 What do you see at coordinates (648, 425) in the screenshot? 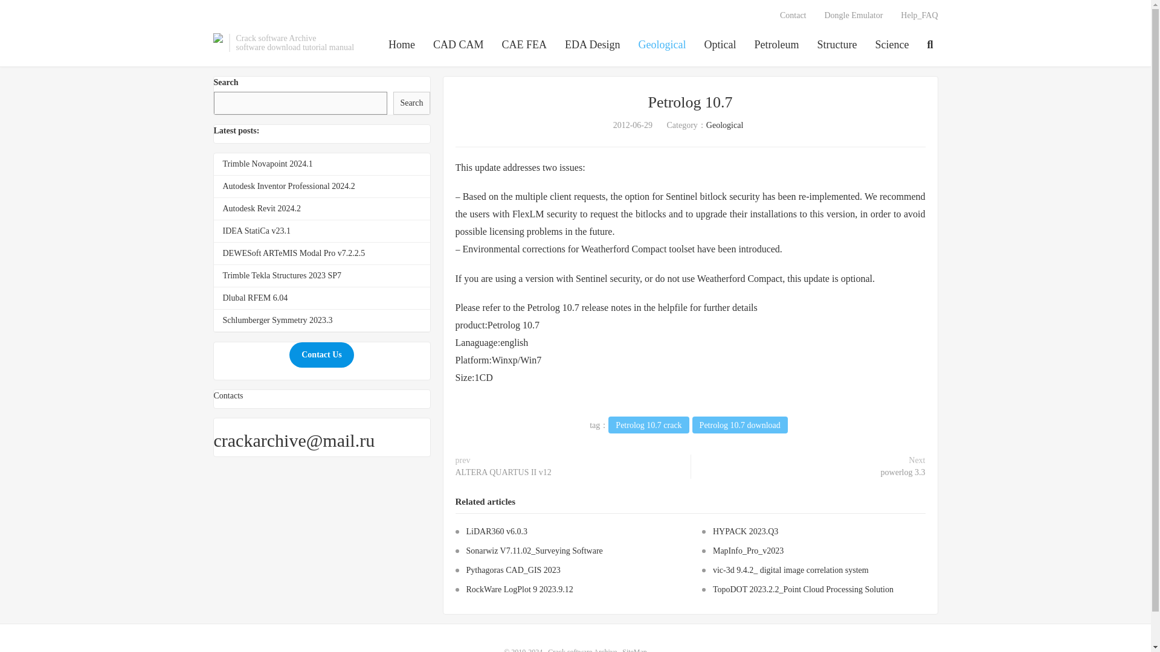
I see `Petrolog 10.7 crack` at bounding box center [648, 425].